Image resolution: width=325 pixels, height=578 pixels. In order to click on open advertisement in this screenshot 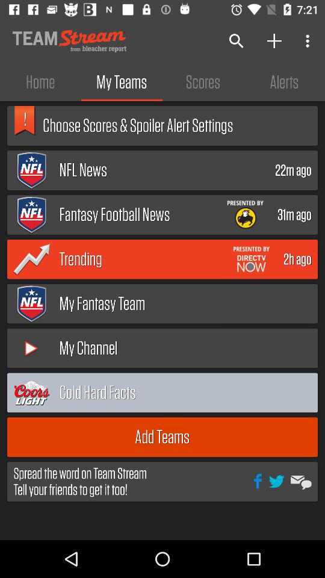, I will do `click(252, 259)`.